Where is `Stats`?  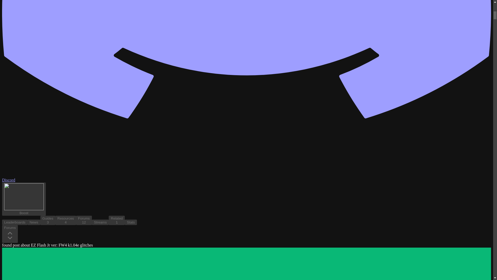
Stats is located at coordinates (100, 222).